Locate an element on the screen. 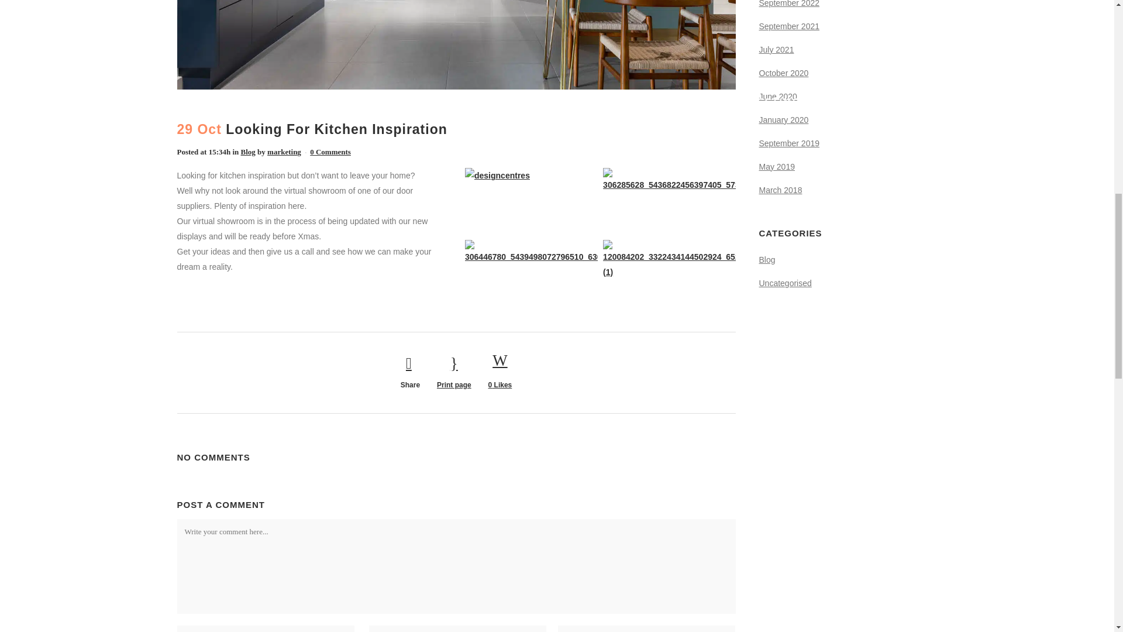 This screenshot has width=1123, height=632. Print page is located at coordinates (454, 372).